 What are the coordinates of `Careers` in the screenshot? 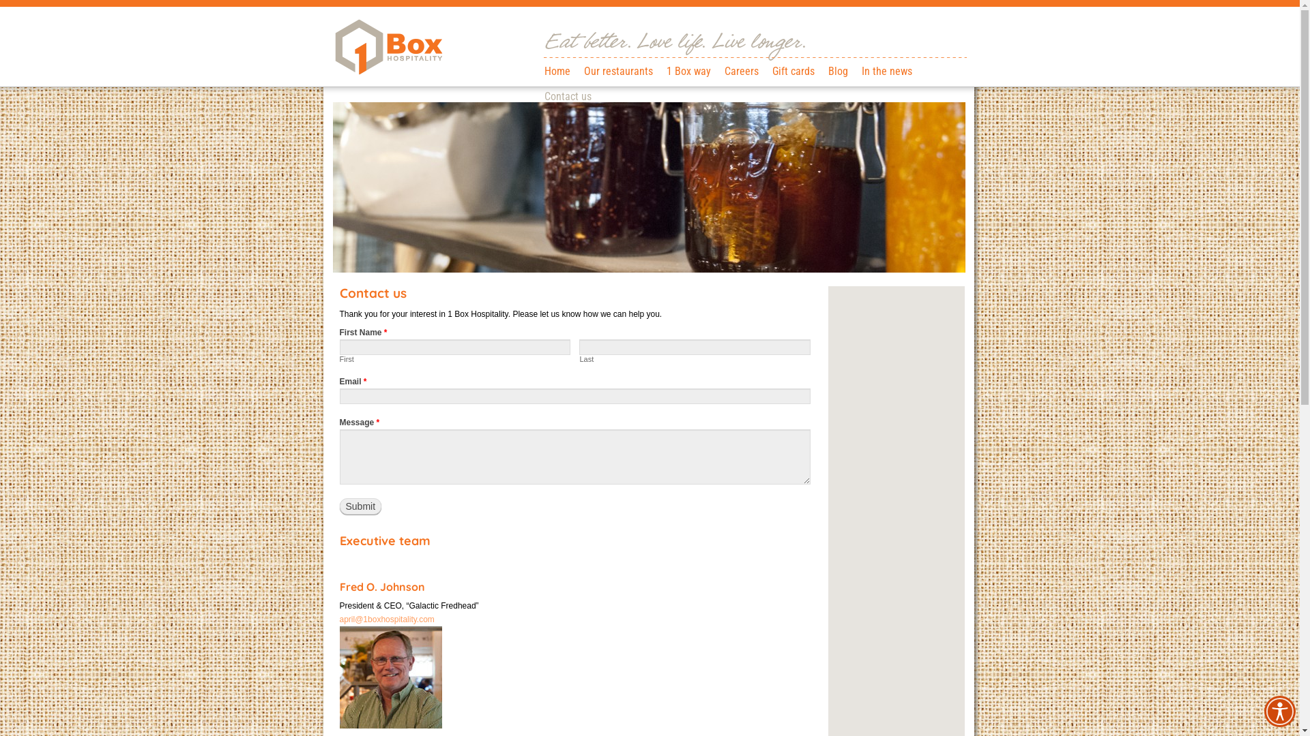 It's located at (742, 70).